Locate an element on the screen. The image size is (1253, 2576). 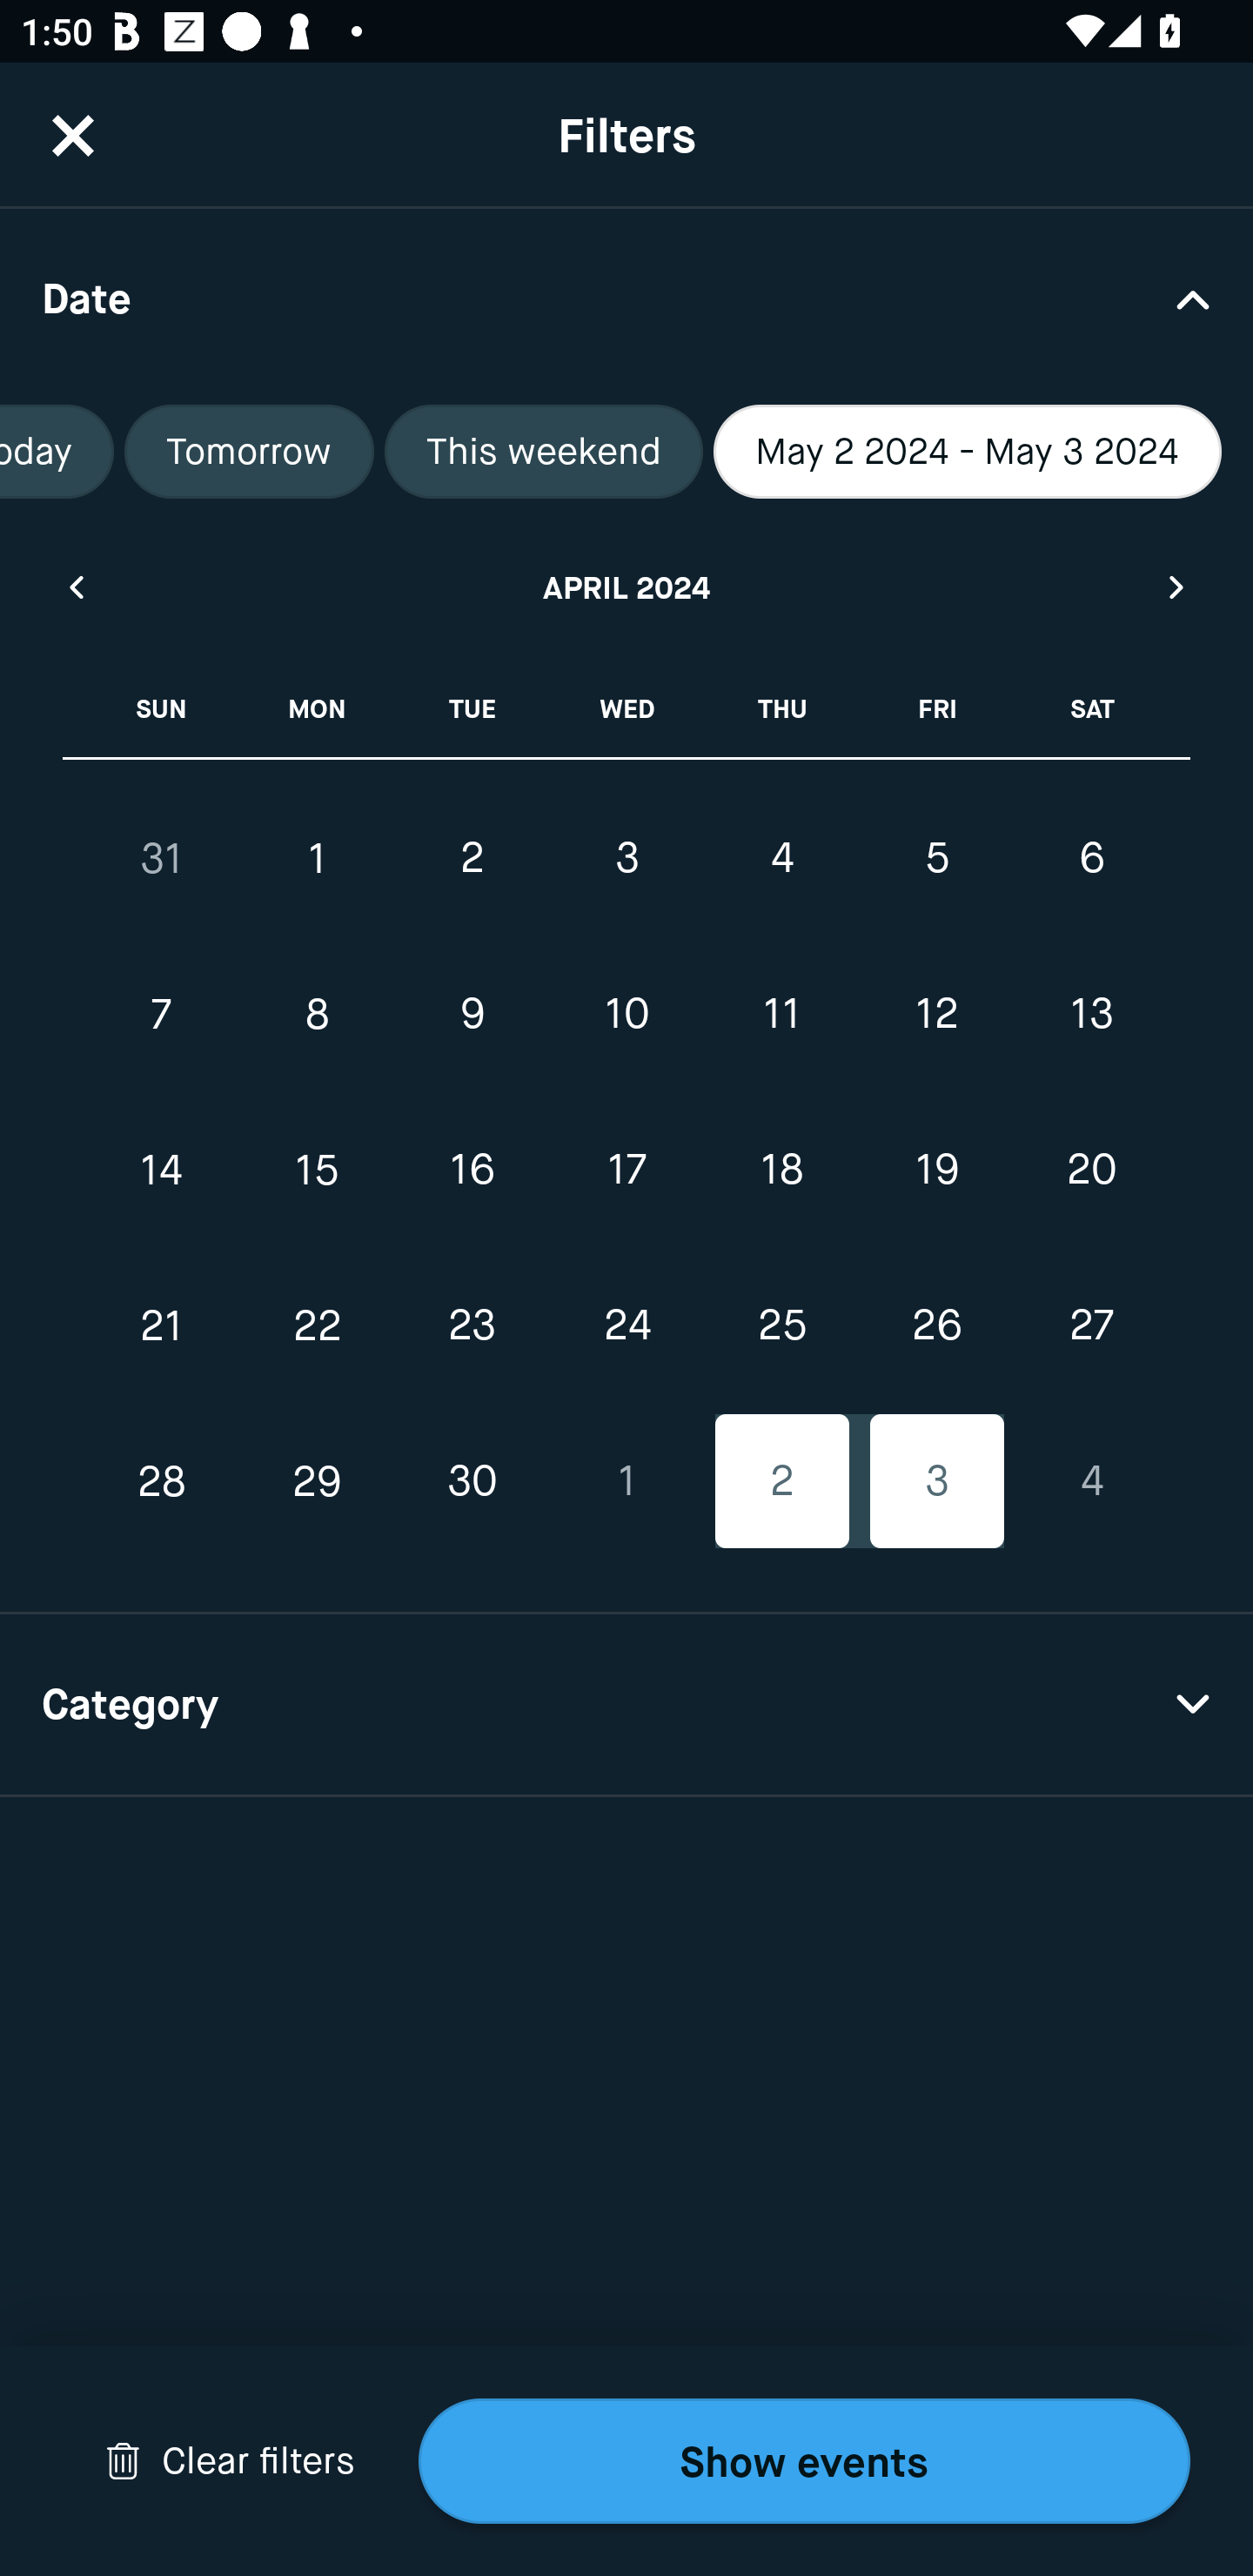
Next is located at coordinates (1177, 587).